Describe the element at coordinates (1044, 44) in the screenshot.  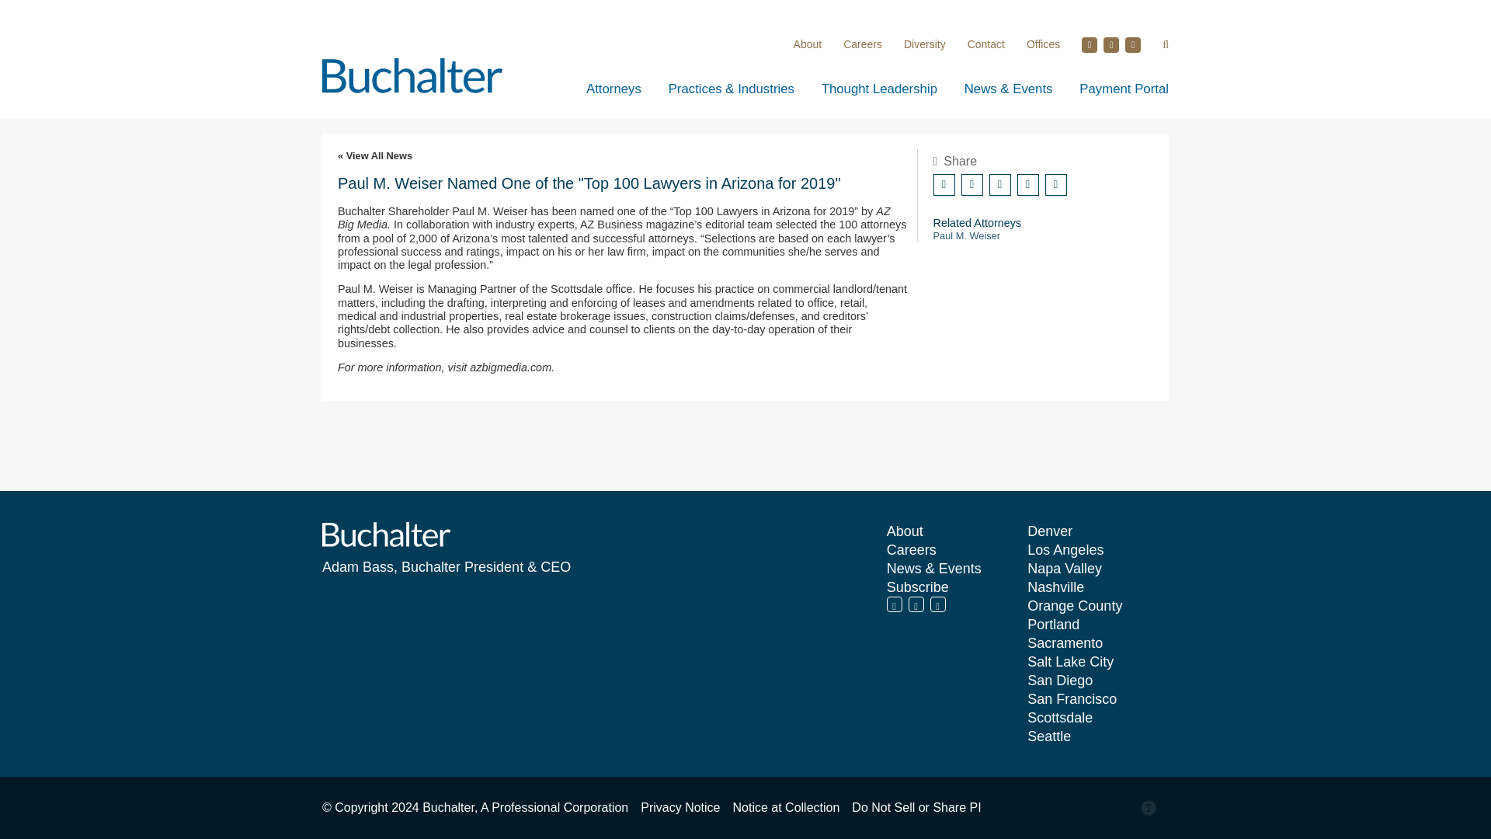
I see `Offices` at that location.